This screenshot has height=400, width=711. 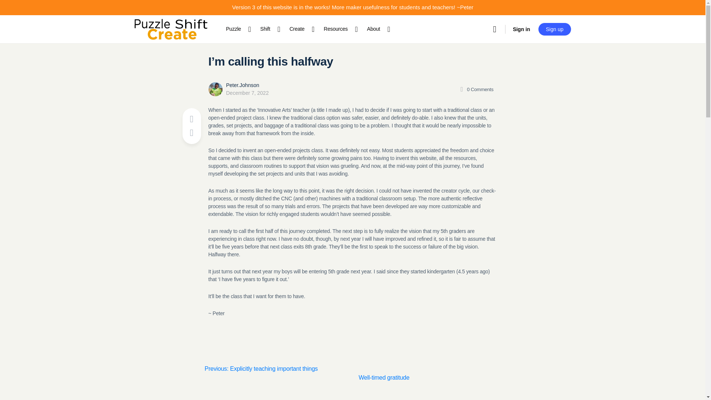 I want to click on Resources, so click(x=338, y=29).